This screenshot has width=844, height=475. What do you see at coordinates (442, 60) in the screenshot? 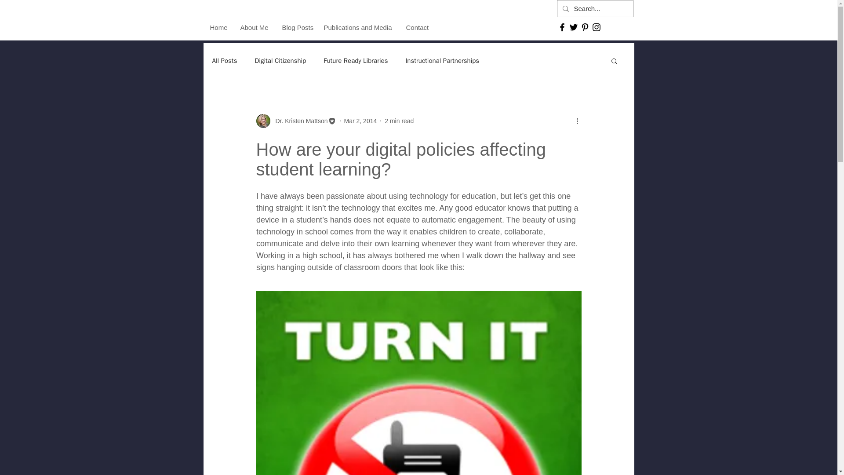
I see `Instructional Partnerships` at bounding box center [442, 60].